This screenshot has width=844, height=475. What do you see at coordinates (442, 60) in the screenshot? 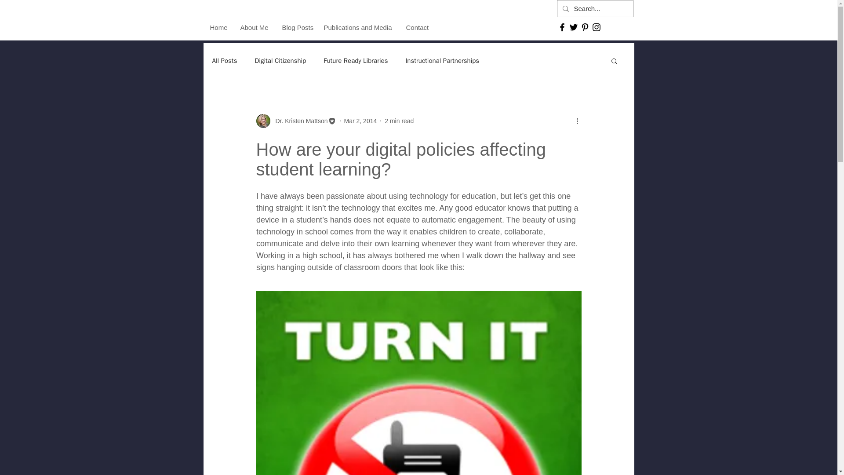
I see `Instructional Partnerships` at bounding box center [442, 60].